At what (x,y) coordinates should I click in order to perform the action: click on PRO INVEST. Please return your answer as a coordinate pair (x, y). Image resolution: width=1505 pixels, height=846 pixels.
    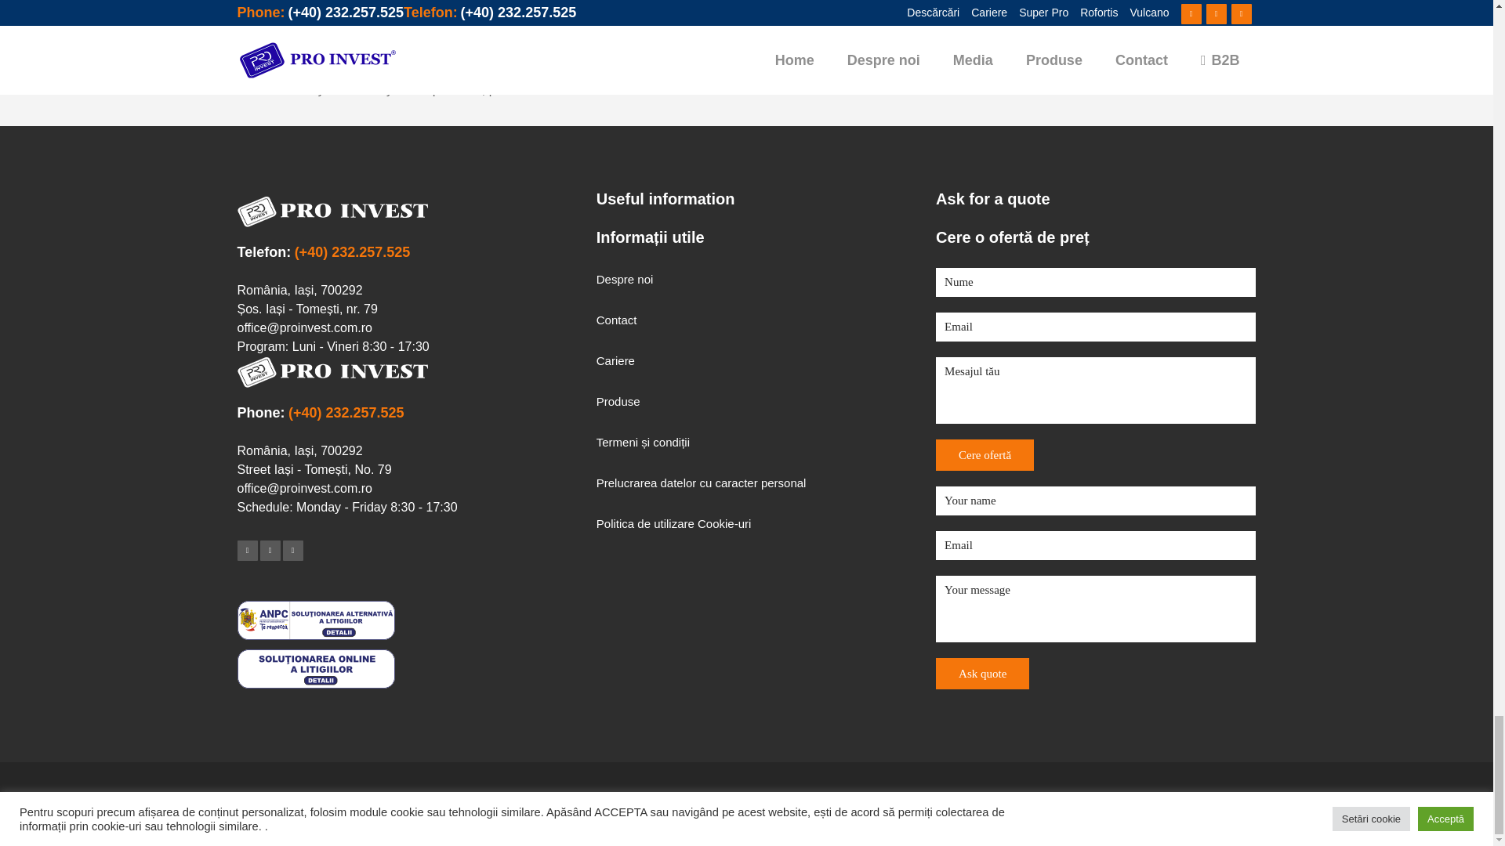
    Looking at the image, I should click on (560, 804).